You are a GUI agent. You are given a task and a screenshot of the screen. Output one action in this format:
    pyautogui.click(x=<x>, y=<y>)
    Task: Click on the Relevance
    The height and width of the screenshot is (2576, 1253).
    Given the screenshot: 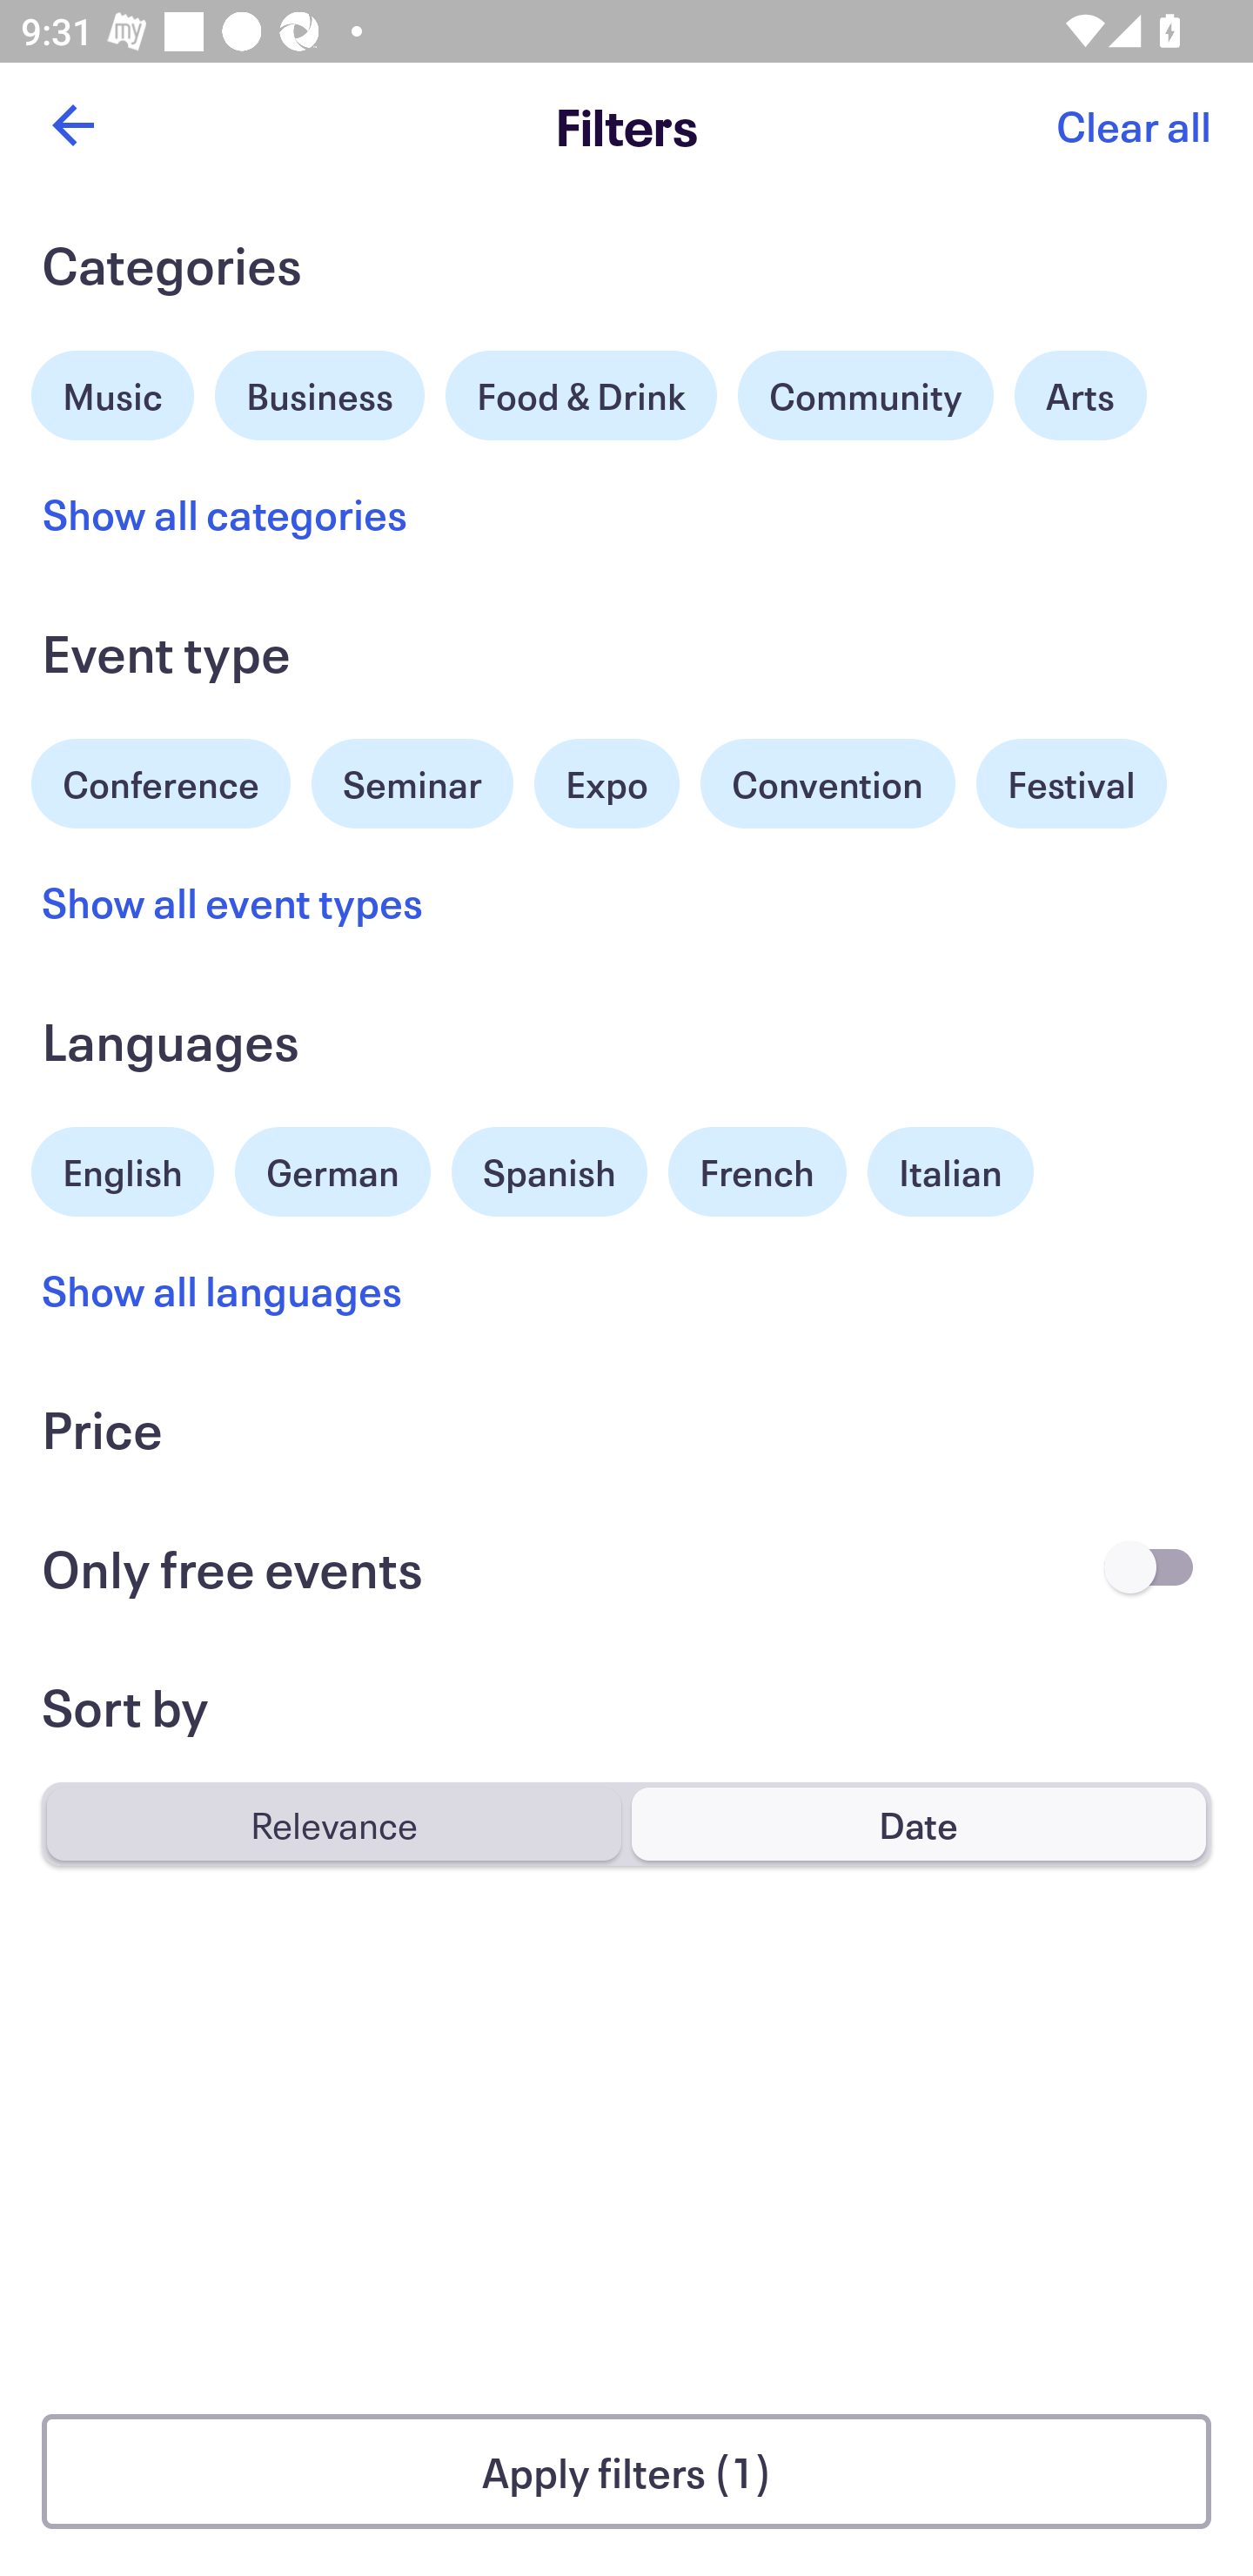 What is the action you would take?
    pyautogui.click(x=334, y=1823)
    